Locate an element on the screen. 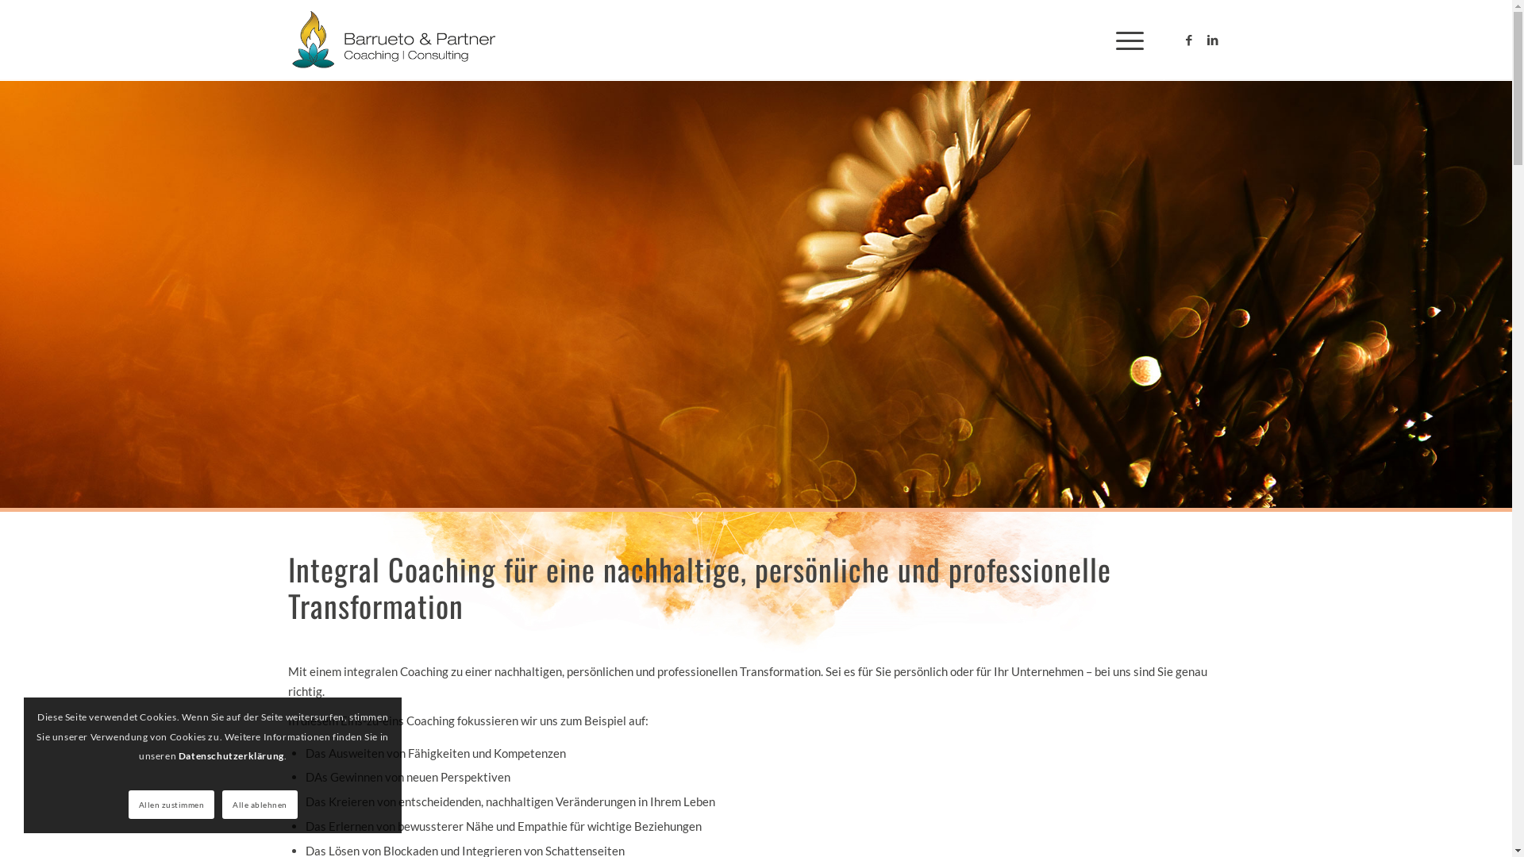  Facebook is located at coordinates (1188, 40).